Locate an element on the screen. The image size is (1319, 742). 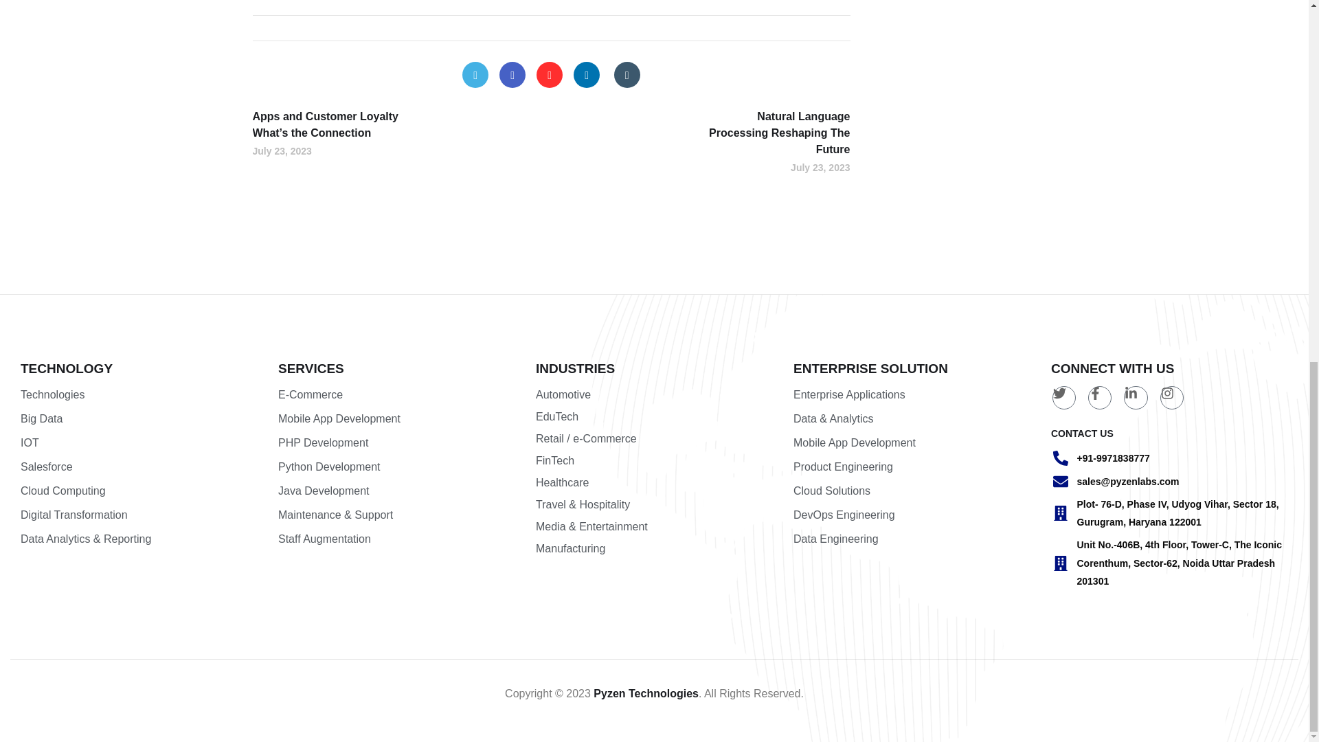
Pinterest is located at coordinates (550, 74).